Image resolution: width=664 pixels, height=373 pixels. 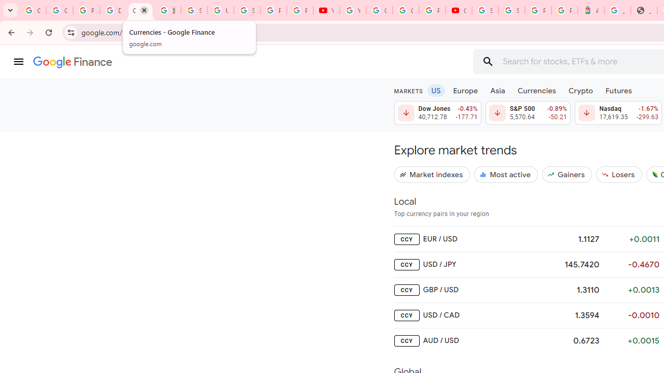 I want to click on Gainers, so click(x=566, y=174).